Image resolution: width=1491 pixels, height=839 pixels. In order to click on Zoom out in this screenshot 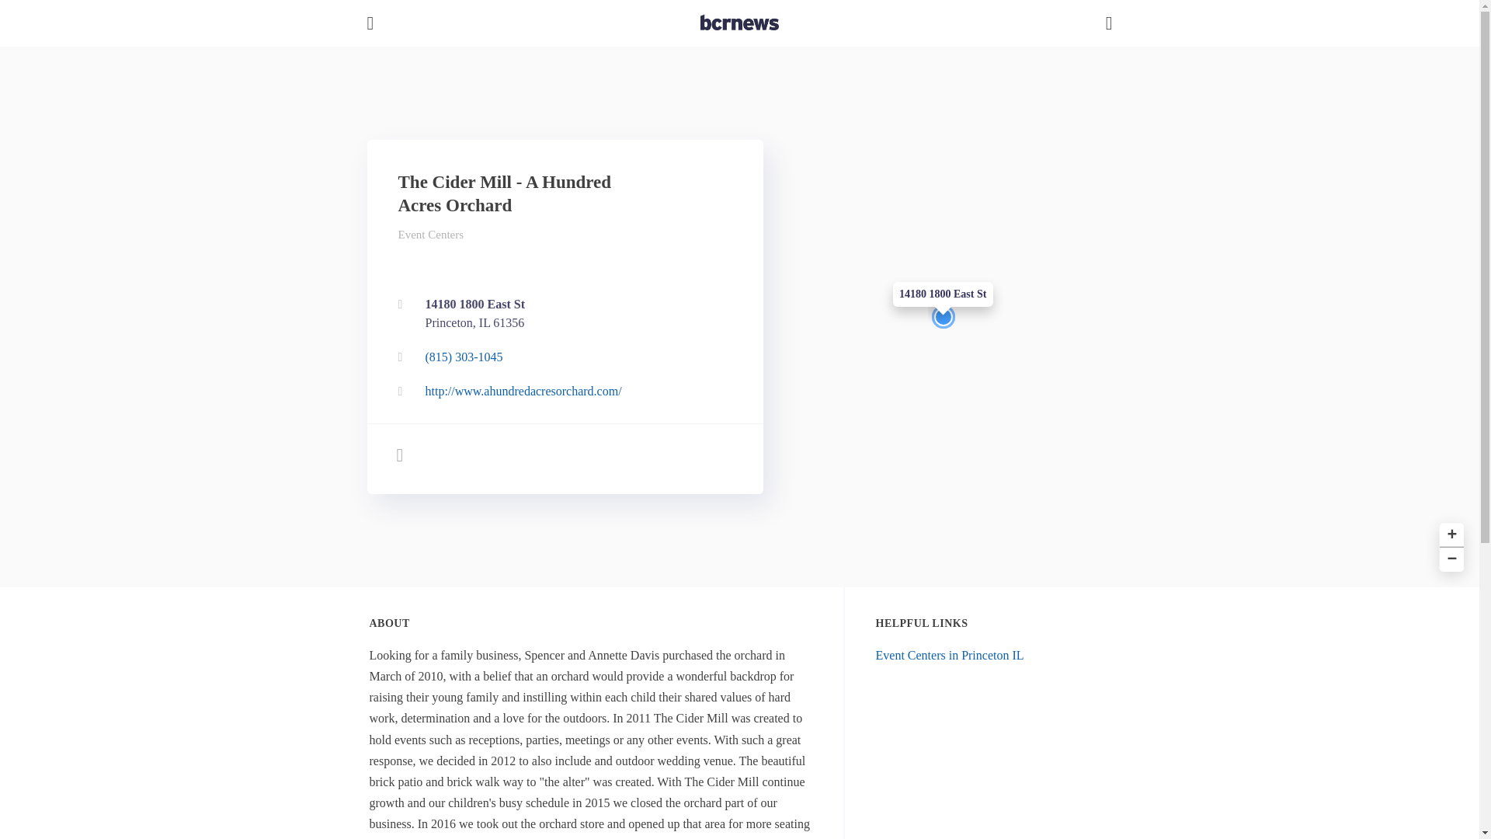, I will do `click(1449, 558)`.